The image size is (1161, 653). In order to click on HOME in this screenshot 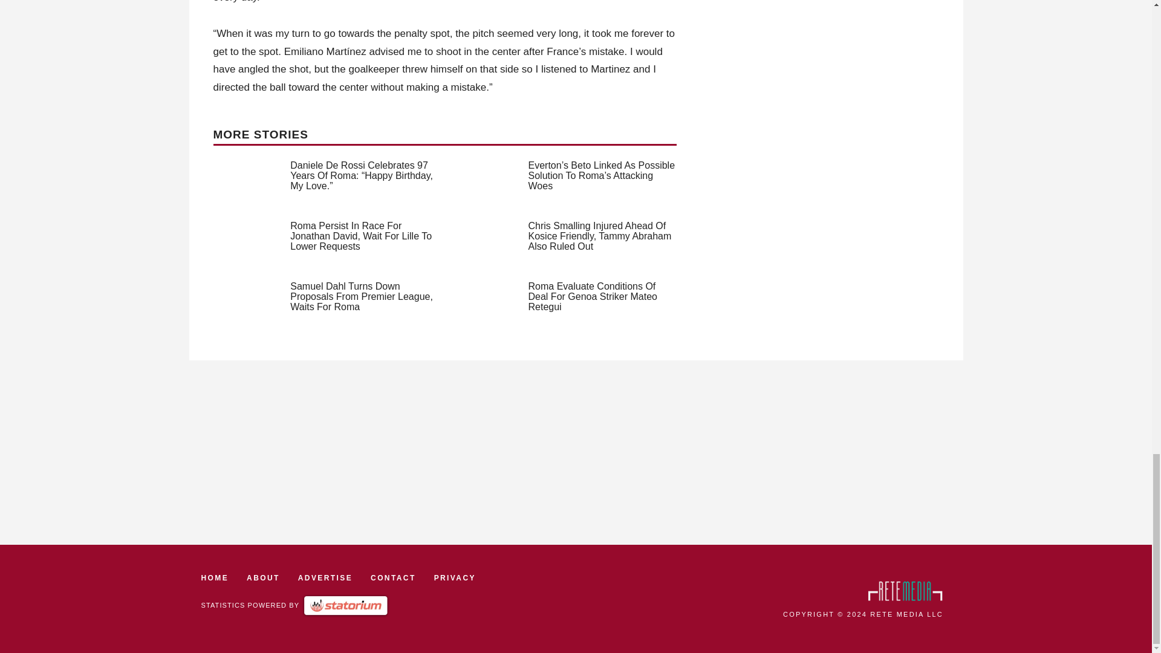, I will do `click(215, 578)`.